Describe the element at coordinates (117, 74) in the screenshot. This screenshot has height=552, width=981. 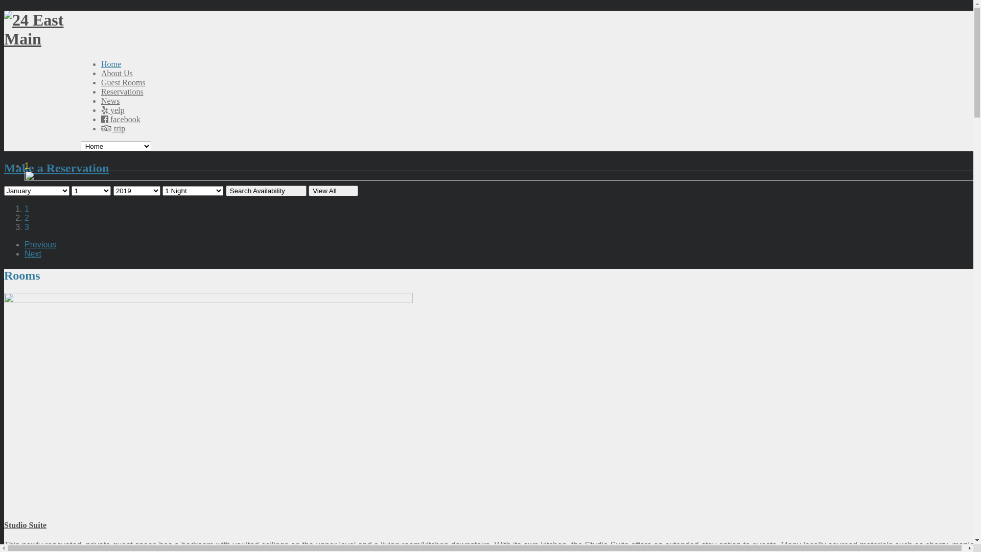
I see `About Us` at that location.